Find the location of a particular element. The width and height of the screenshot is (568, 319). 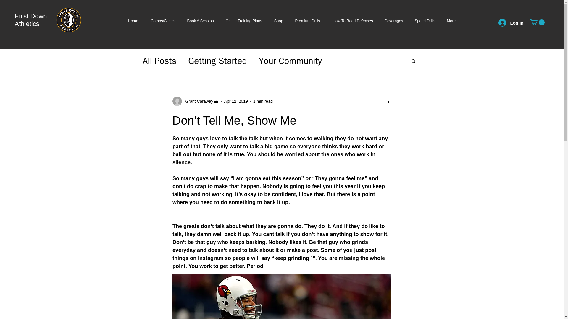

Speed Drills is located at coordinates (425, 21).